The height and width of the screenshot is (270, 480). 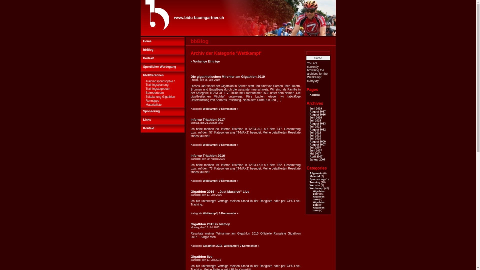 What do you see at coordinates (317, 123) in the screenshot?
I see `August 2013` at bounding box center [317, 123].